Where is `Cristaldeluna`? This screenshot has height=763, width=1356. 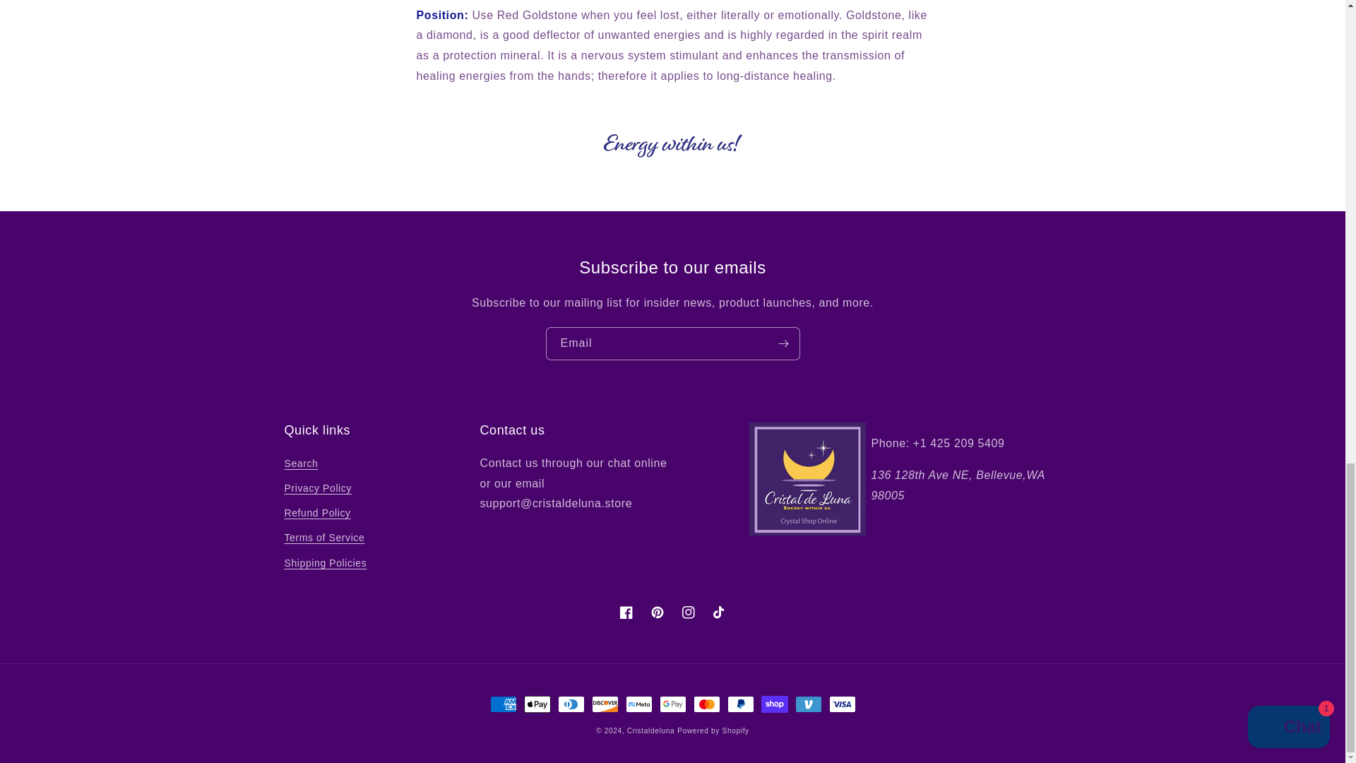 Cristaldeluna is located at coordinates (650, 731).